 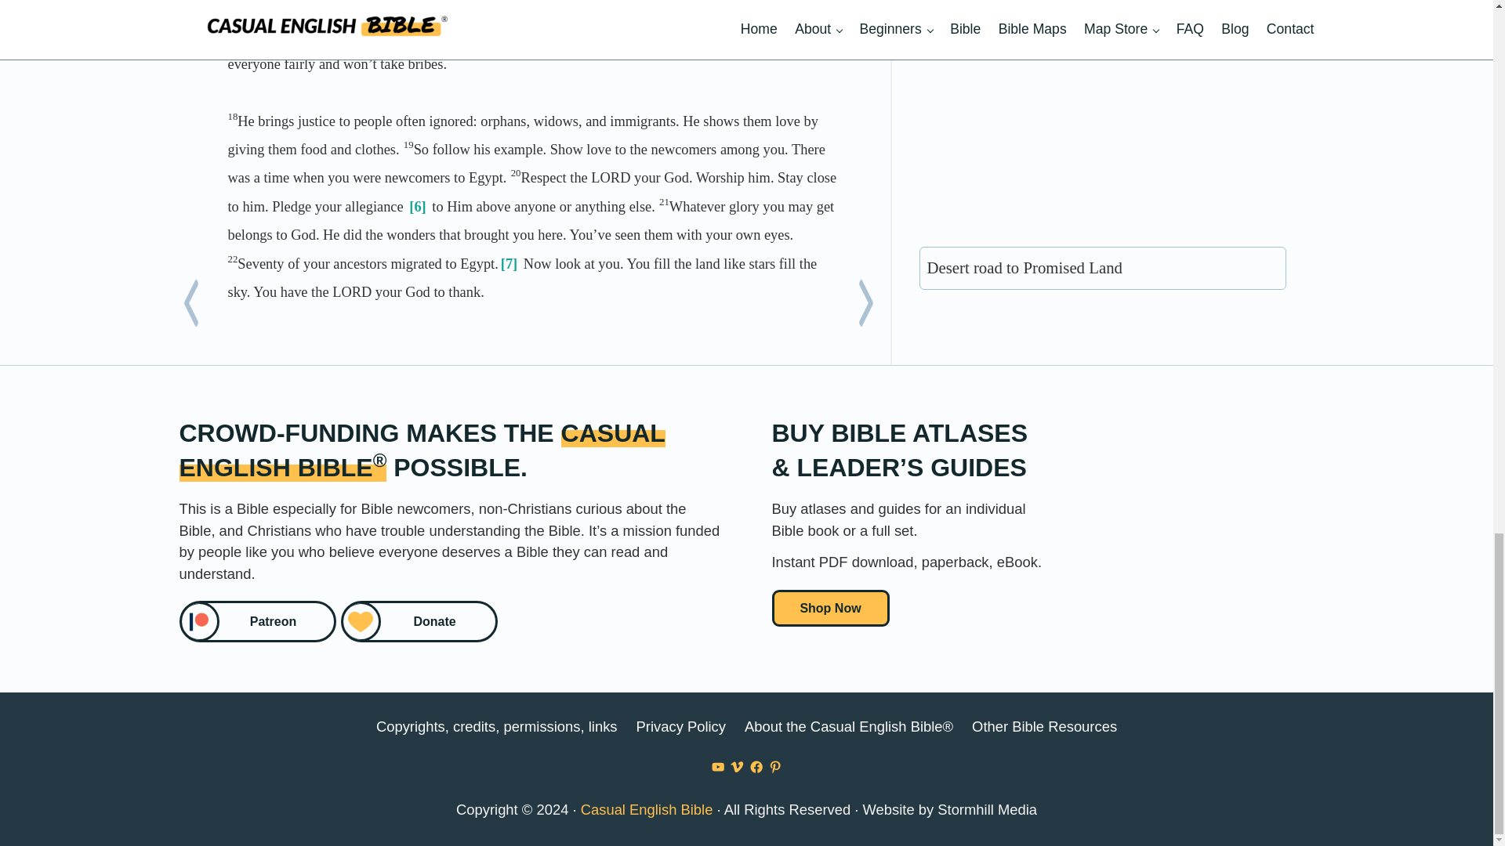 I want to click on Map: Desert road to Promised Land, so click(x=1103, y=116).